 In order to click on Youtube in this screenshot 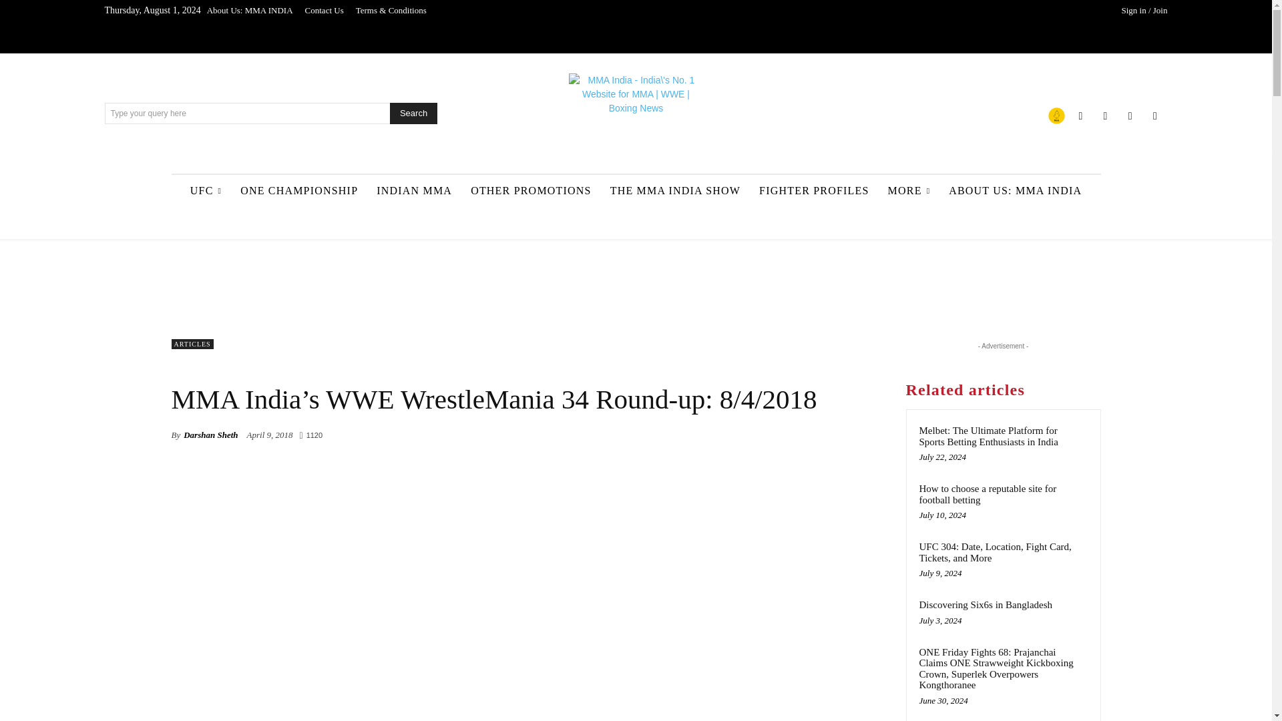, I will do `click(1155, 115)`.